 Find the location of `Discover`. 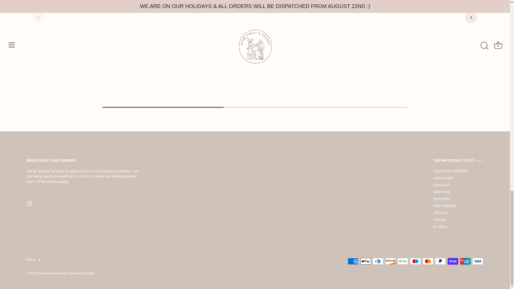

Discover is located at coordinates (390, 261).